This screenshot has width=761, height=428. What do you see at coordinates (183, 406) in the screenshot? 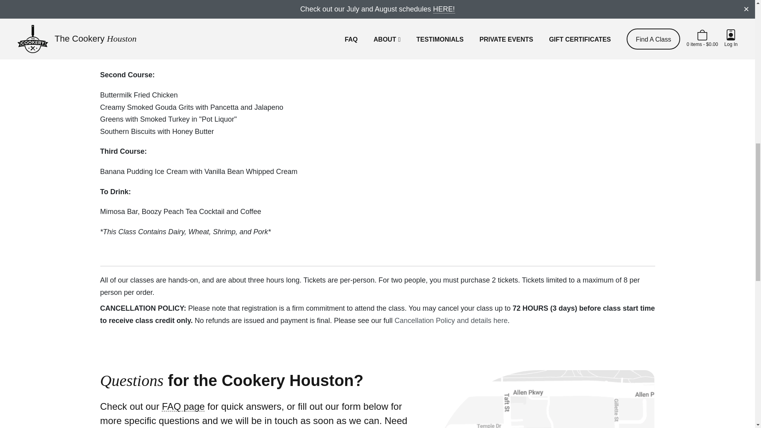
I see `FAQ` at bounding box center [183, 406].